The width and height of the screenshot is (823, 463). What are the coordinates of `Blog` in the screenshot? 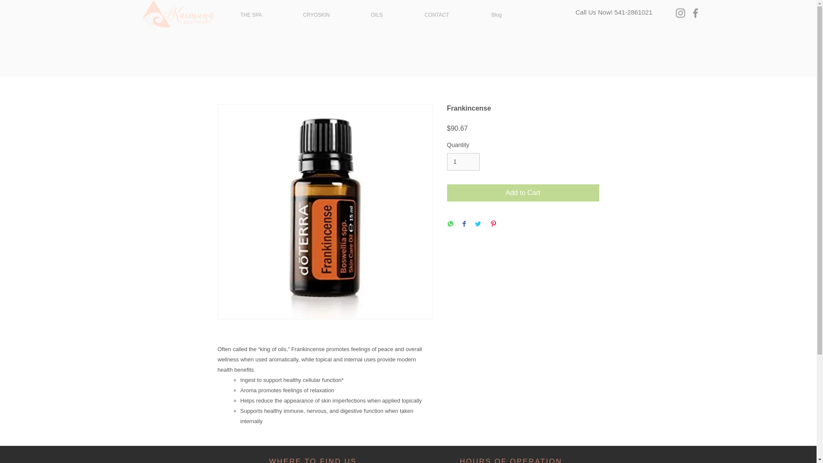 It's located at (496, 15).